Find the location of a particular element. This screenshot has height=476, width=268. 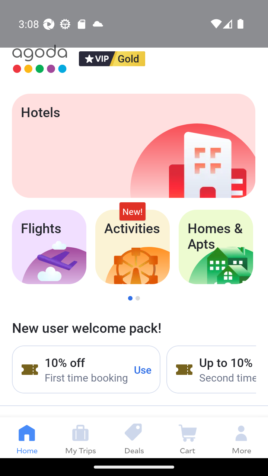

Cart is located at coordinates (188, 437).